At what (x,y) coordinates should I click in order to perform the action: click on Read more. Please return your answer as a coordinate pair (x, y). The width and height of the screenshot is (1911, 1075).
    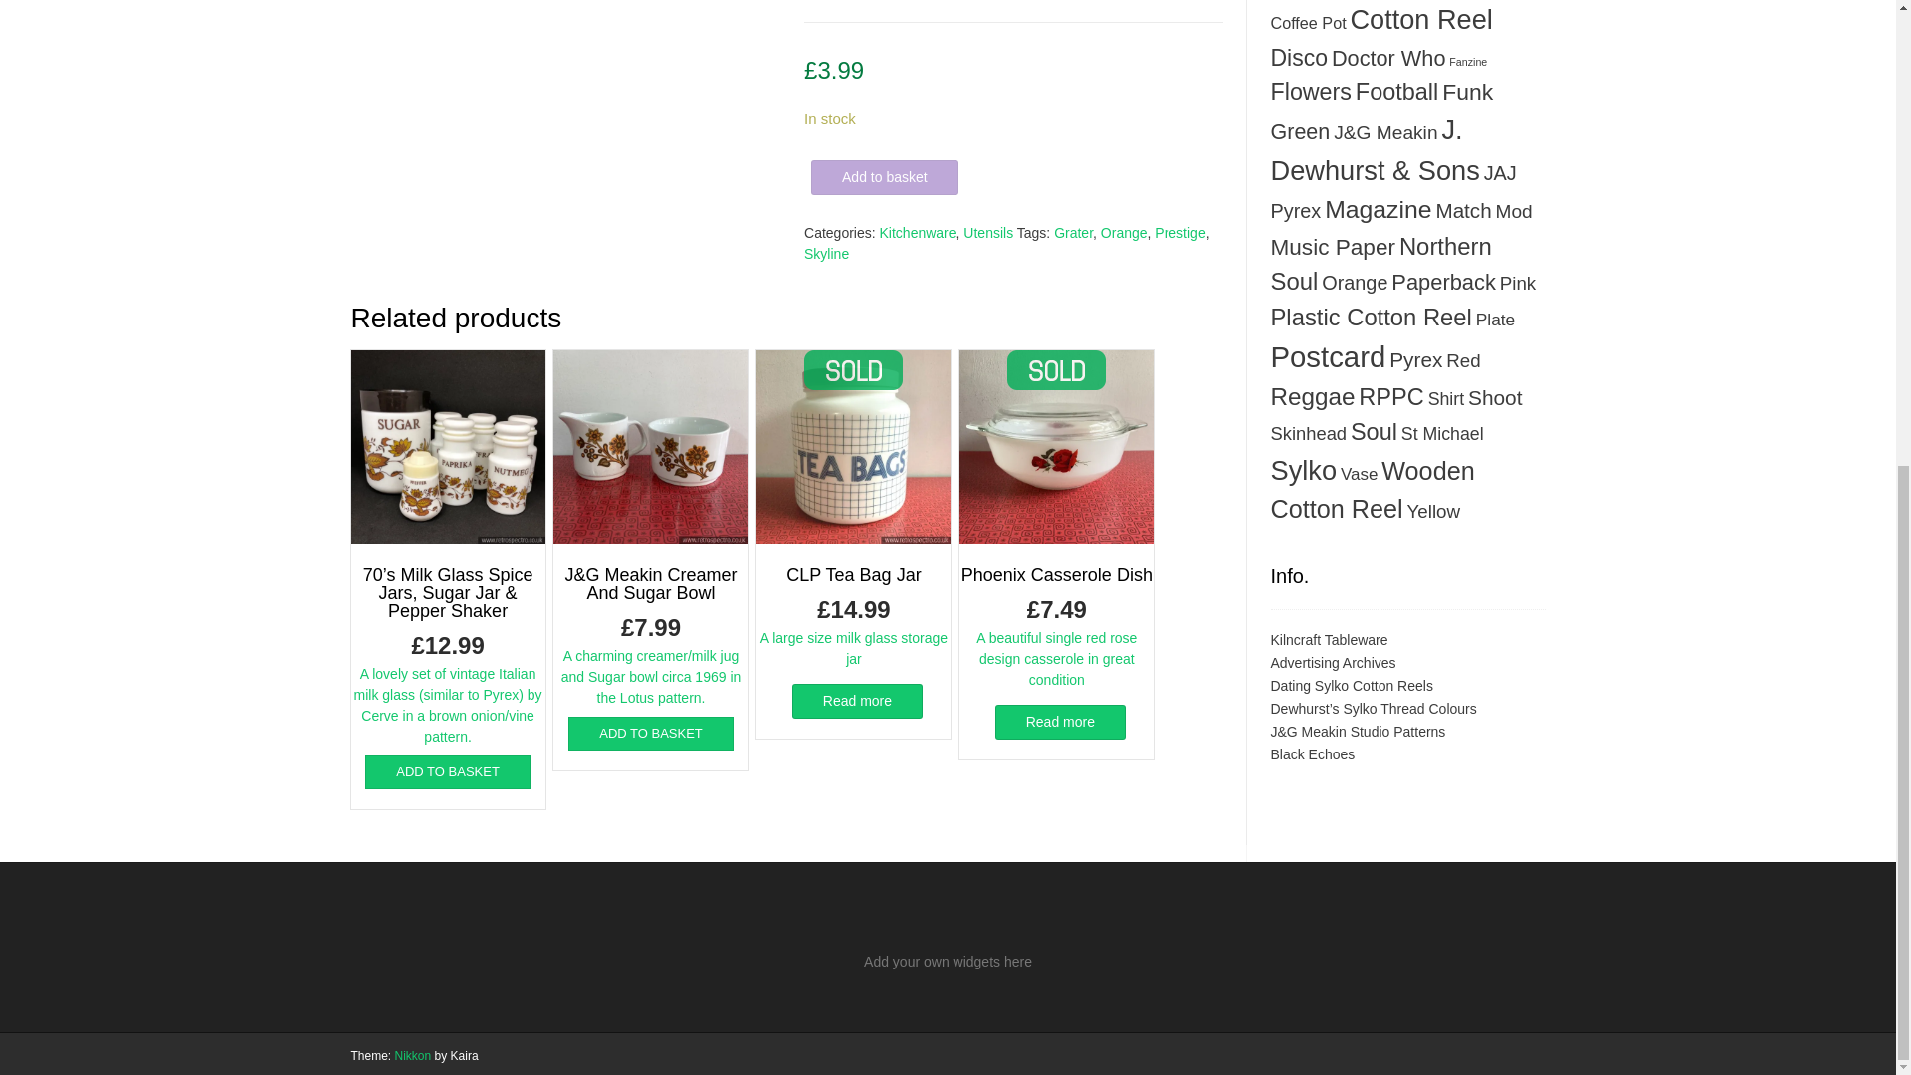
    Looking at the image, I should click on (1060, 723).